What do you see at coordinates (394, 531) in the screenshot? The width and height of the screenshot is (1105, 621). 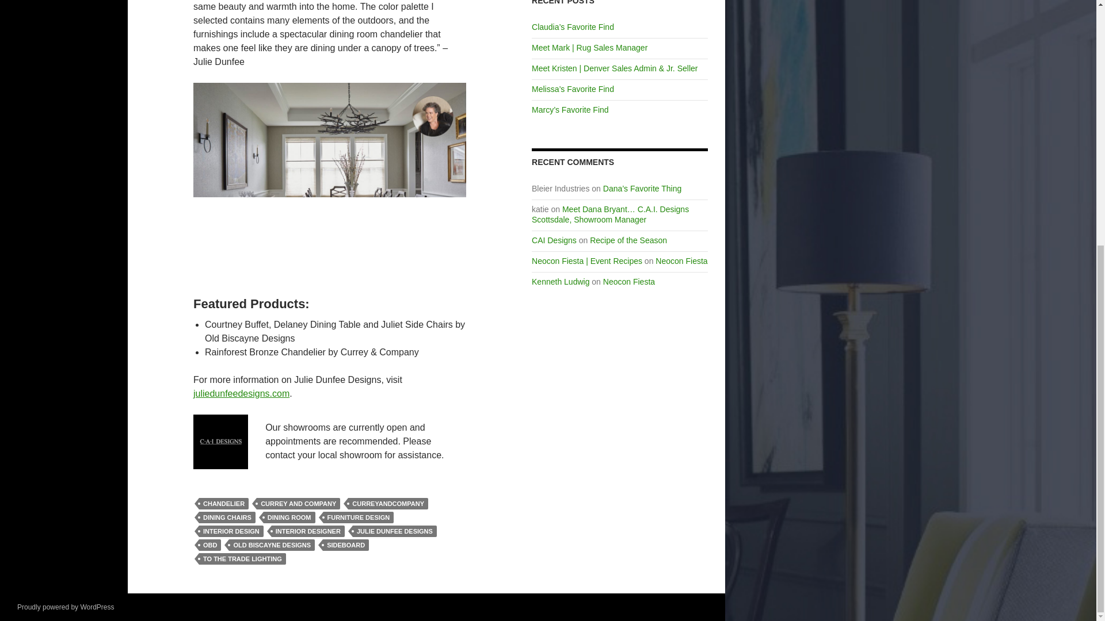 I see `JULIE DUNFEE DESIGNS` at bounding box center [394, 531].